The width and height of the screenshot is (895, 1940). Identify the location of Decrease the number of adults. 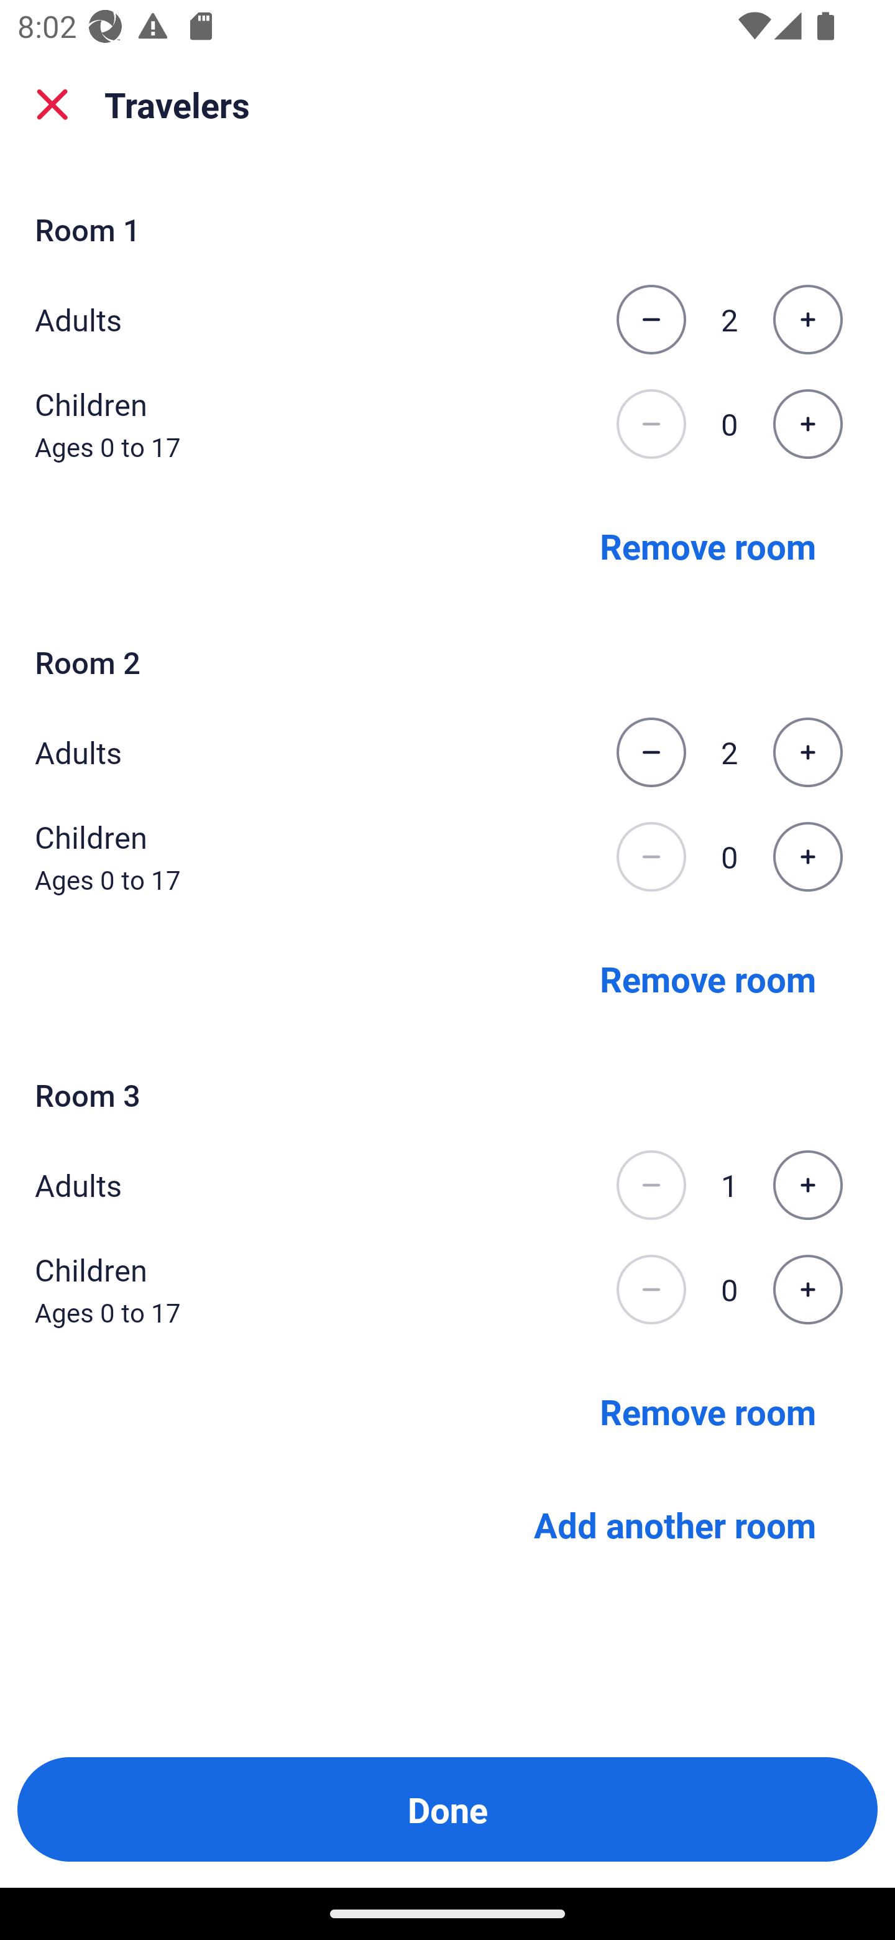
(651, 752).